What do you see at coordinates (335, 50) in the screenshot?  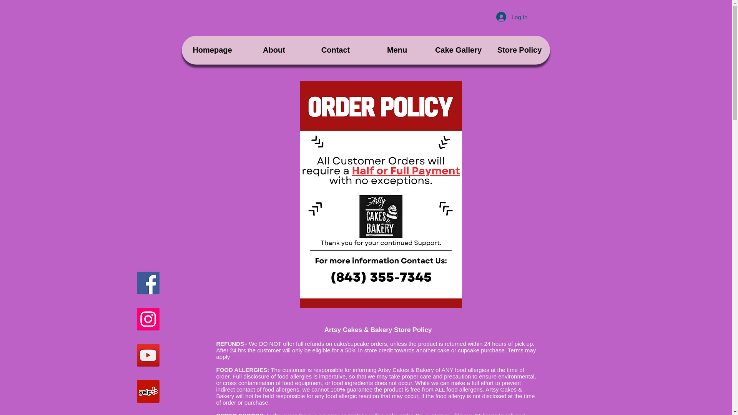 I see `Contact` at bounding box center [335, 50].